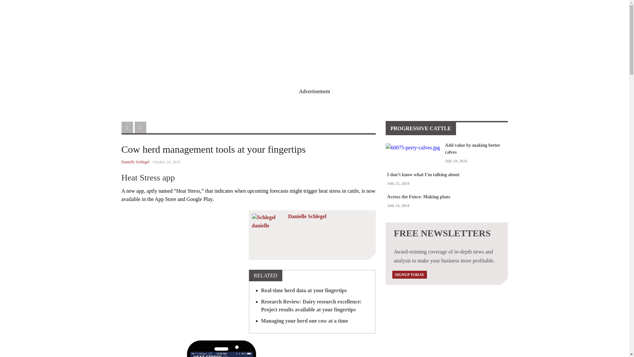  I want to click on 60075-perry-calves.jpg, so click(413, 148).